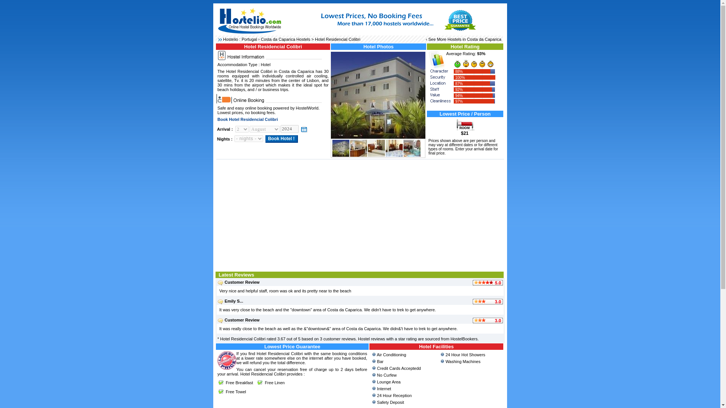  What do you see at coordinates (289, 129) in the screenshot?
I see `2024` at bounding box center [289, 129].